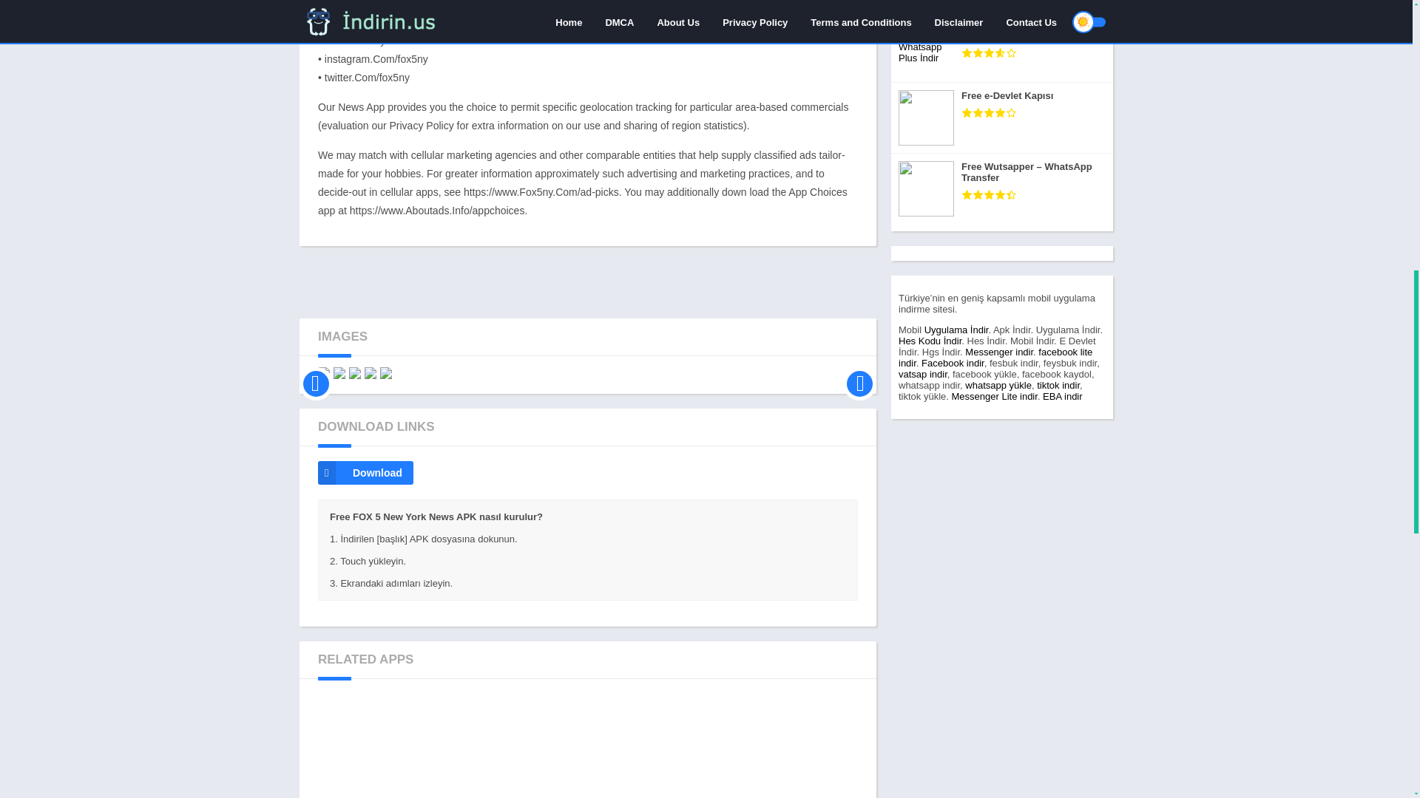 Image resolution: width=1420 pixels, height=798 pixels. Describe the element at coordinates (366, 748) in the screenshot. I see `Local Now Watch Local News, Weather, Movies TV Apk Download` at that location.